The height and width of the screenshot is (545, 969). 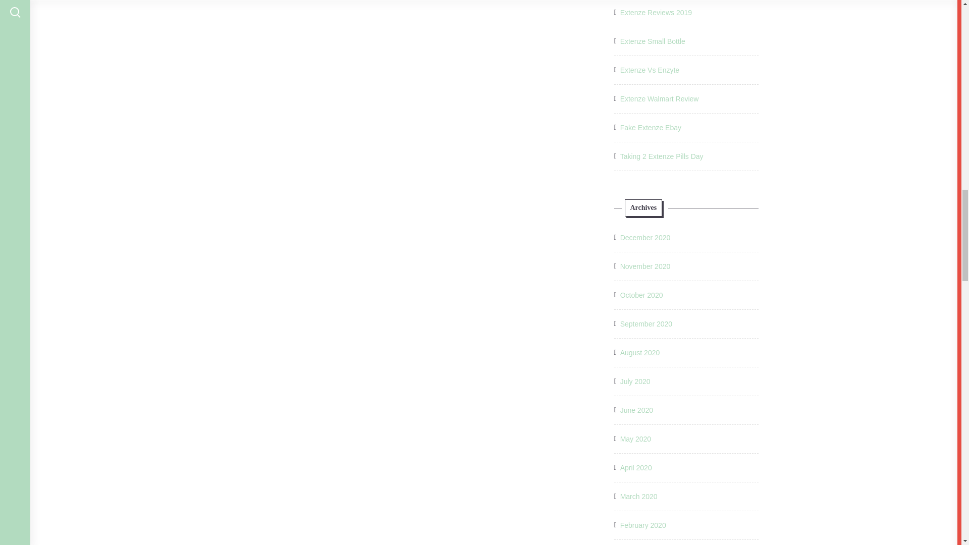 I want to click on Extenze Small Bottle, so click(x=652, y=41).